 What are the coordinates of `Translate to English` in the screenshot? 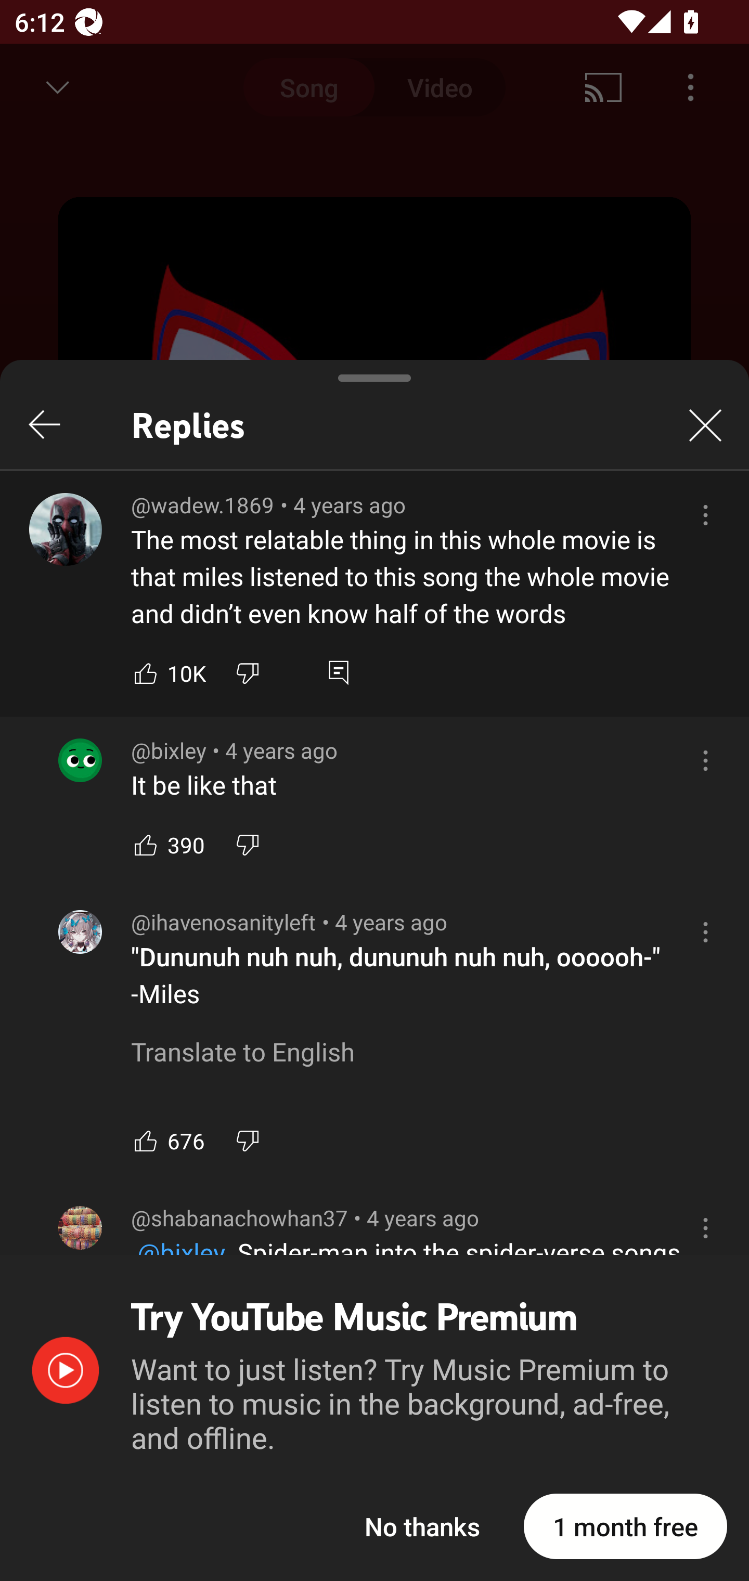 It's located at (242, 1053).